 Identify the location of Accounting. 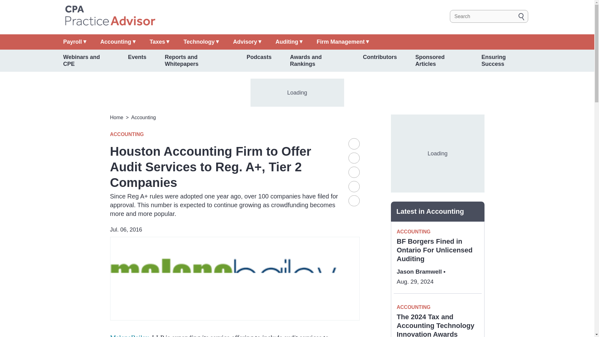
(118, 42).